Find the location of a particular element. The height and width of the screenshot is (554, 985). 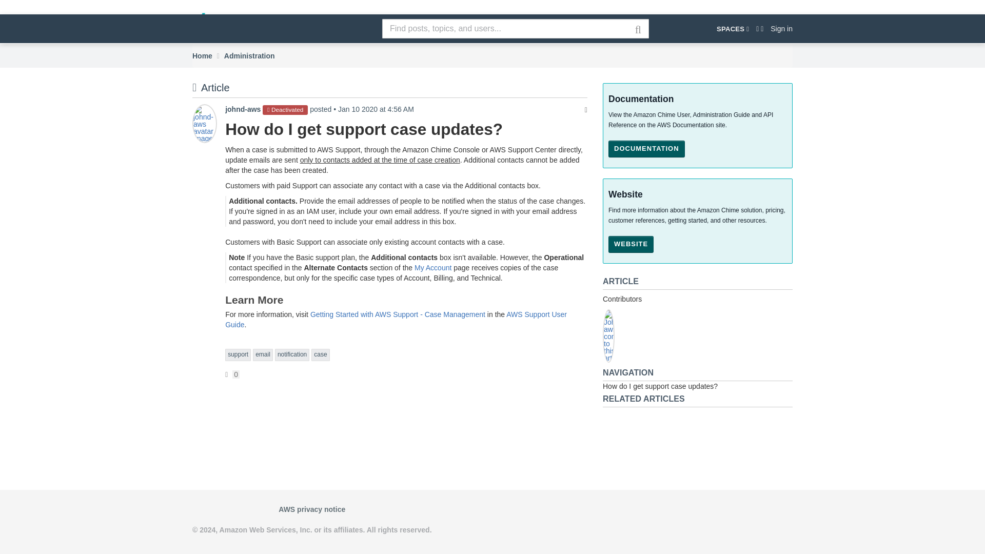

SPACES is located at coordinates (733, 28).